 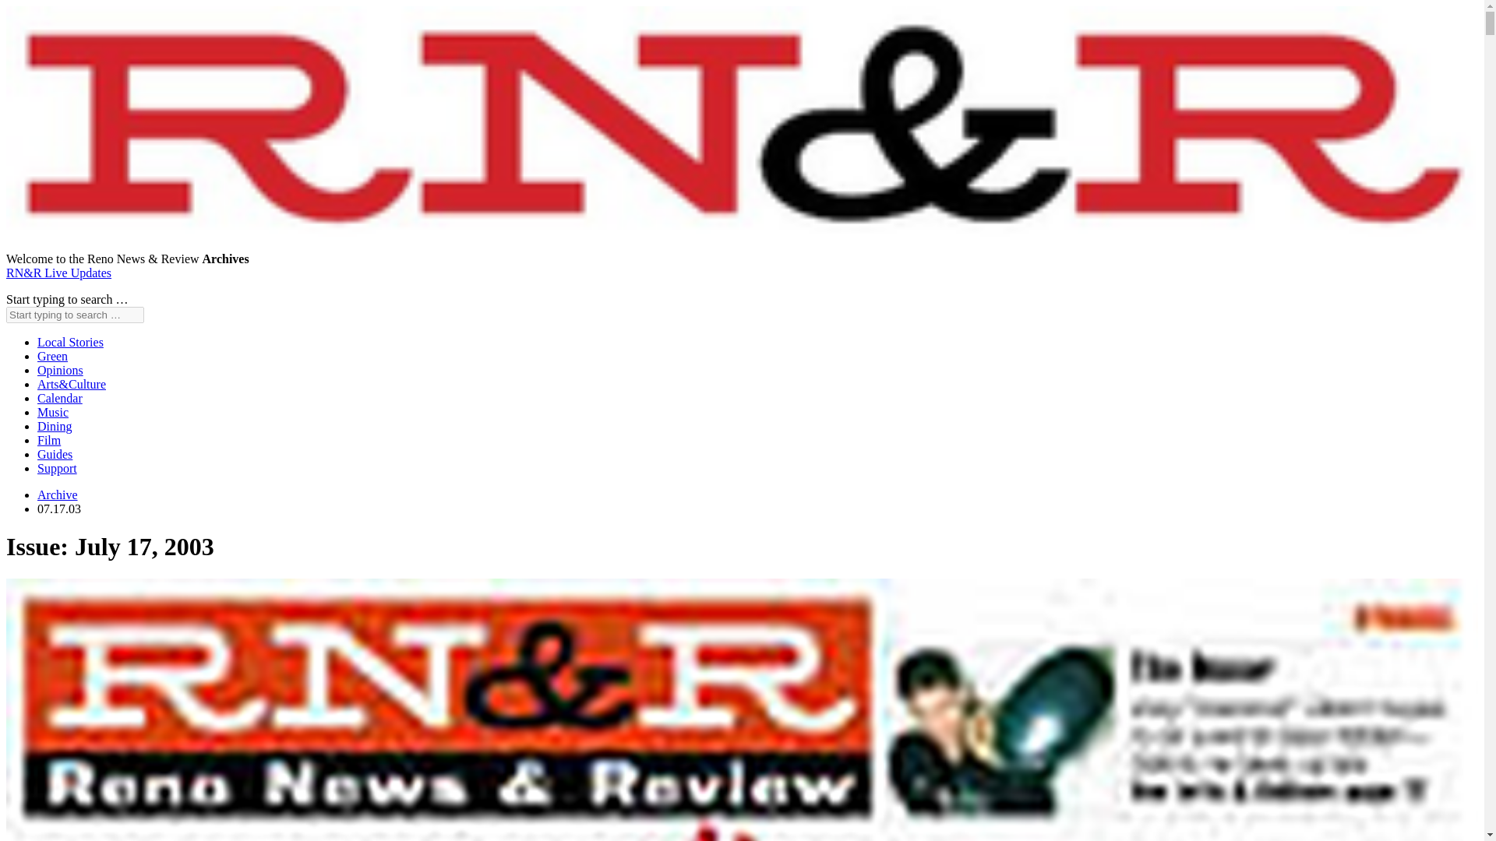 I want to click on Local Stories, so click(x=70, y=342).